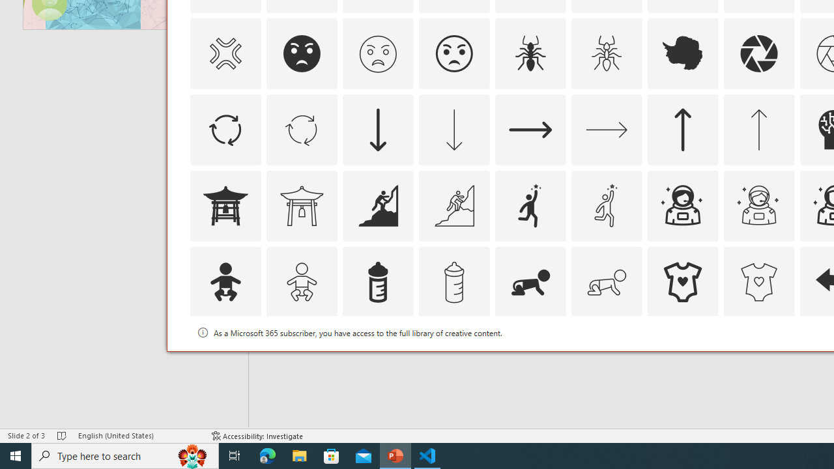 This screenshot has height=469, width=834. What do you see at coordinates (606, 281) in the screenshot?
I see `AutomationID: Icons_BabyCrawling_M` at bounding box center [606, 281].